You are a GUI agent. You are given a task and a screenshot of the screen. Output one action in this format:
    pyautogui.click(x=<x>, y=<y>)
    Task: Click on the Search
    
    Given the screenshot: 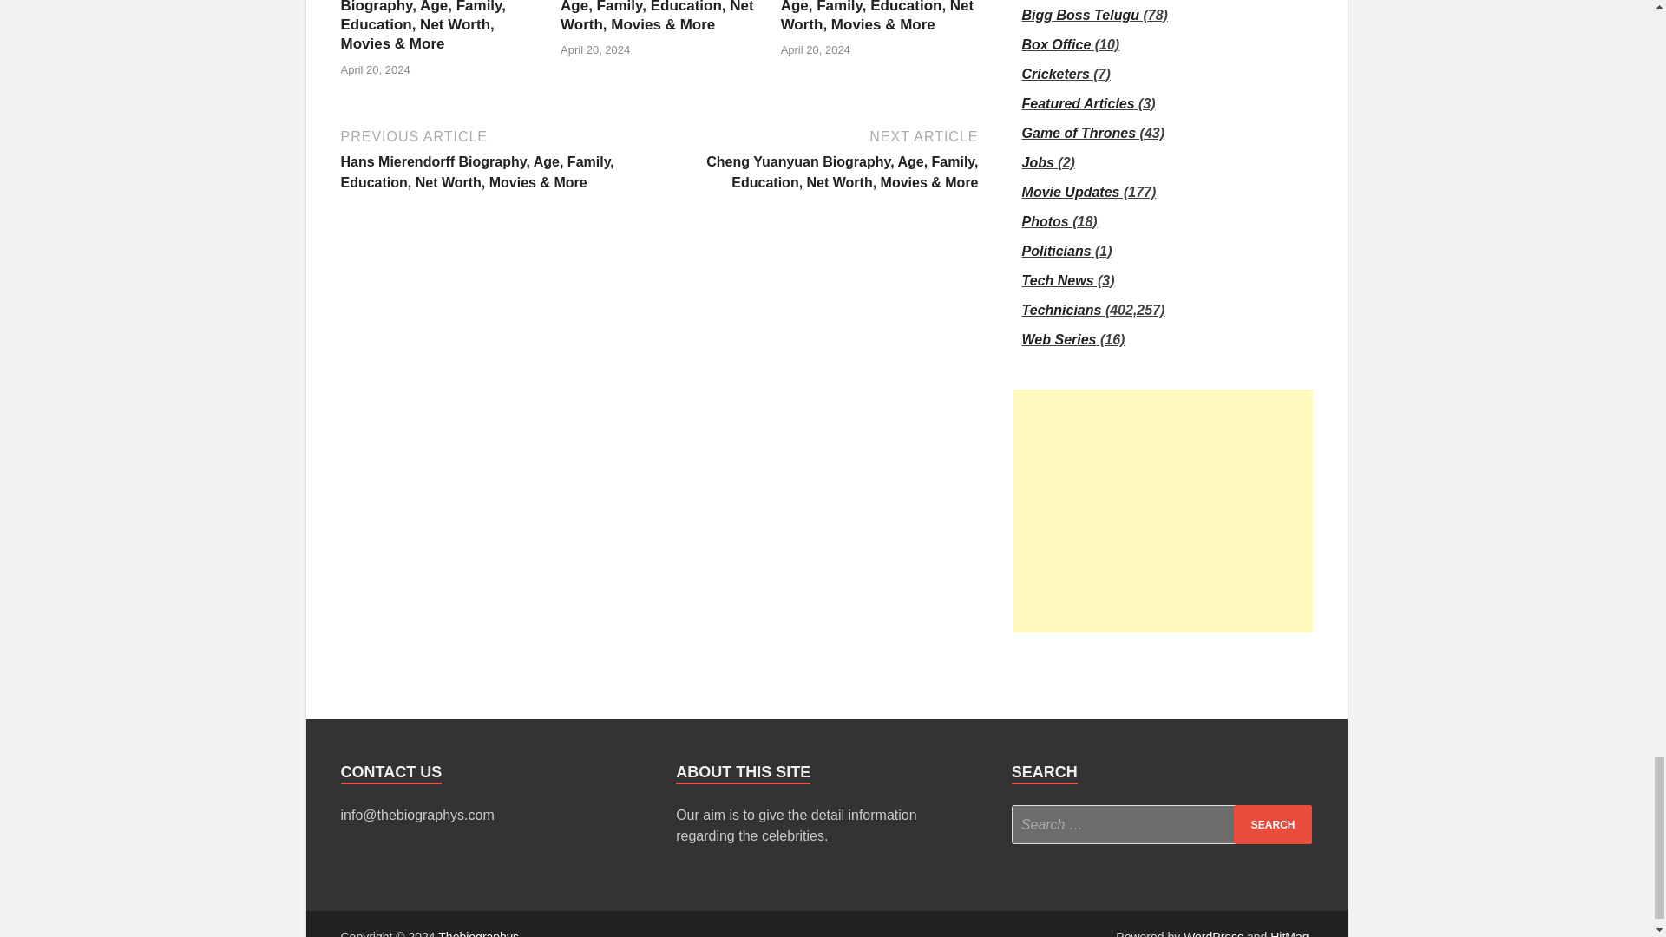 What is the action you would take?
    pyautogui.click(x=1273, y=824)
    